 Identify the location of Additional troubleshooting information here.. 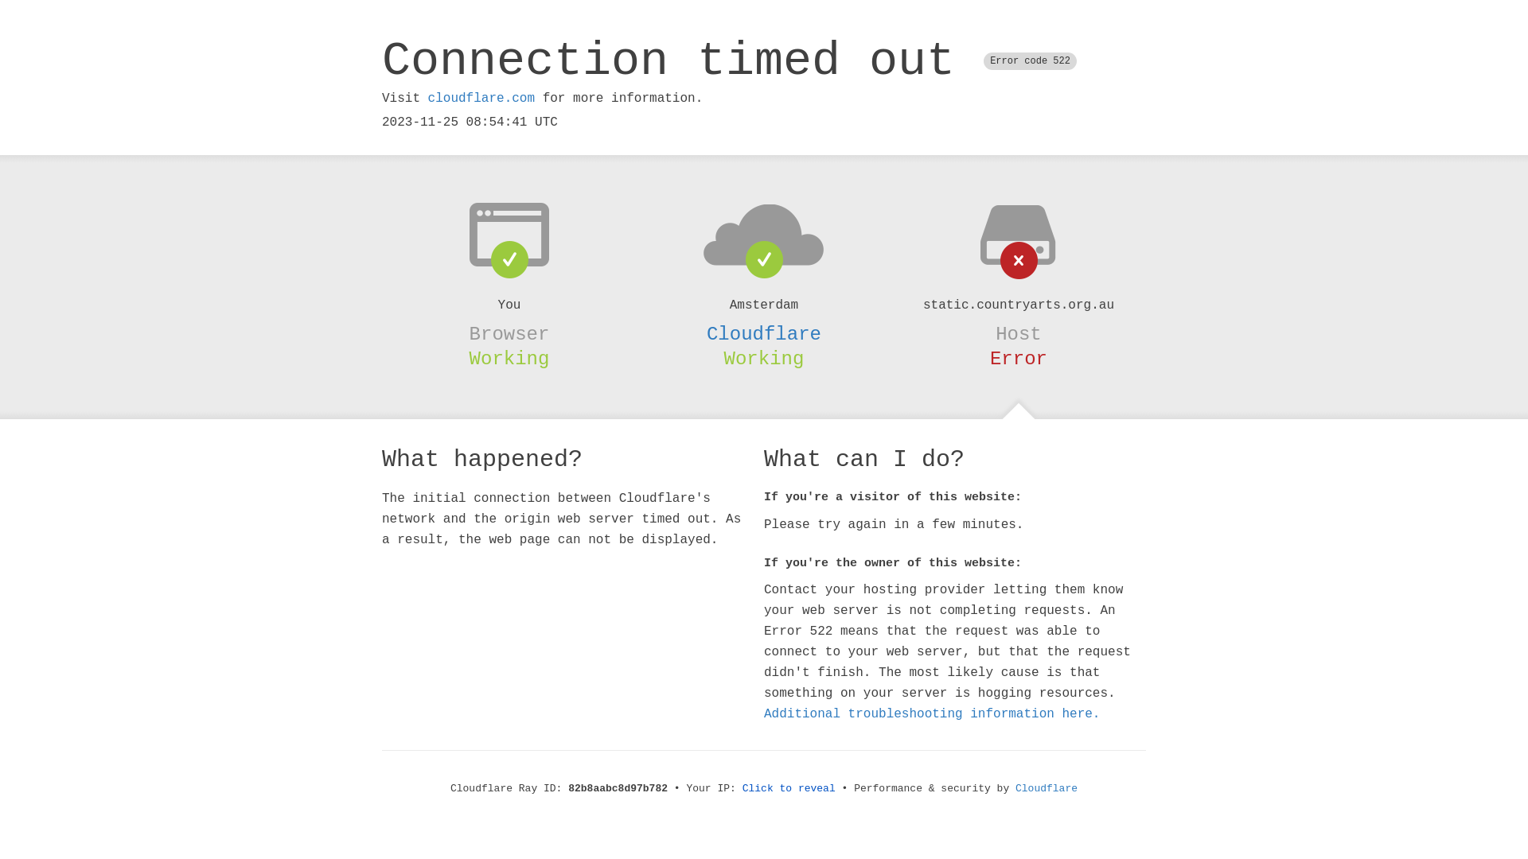
(932, 714).